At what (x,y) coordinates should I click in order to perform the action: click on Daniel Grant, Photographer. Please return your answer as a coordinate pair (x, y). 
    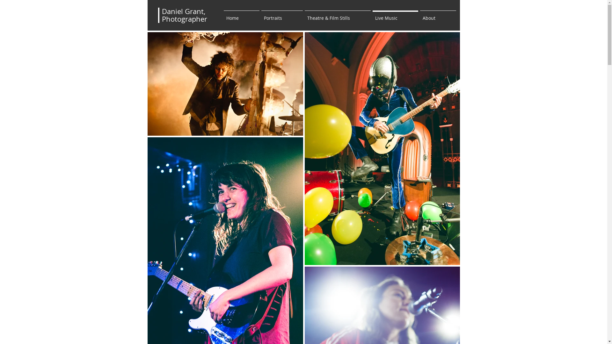
    Looking at the image, I should click on (185, 15).